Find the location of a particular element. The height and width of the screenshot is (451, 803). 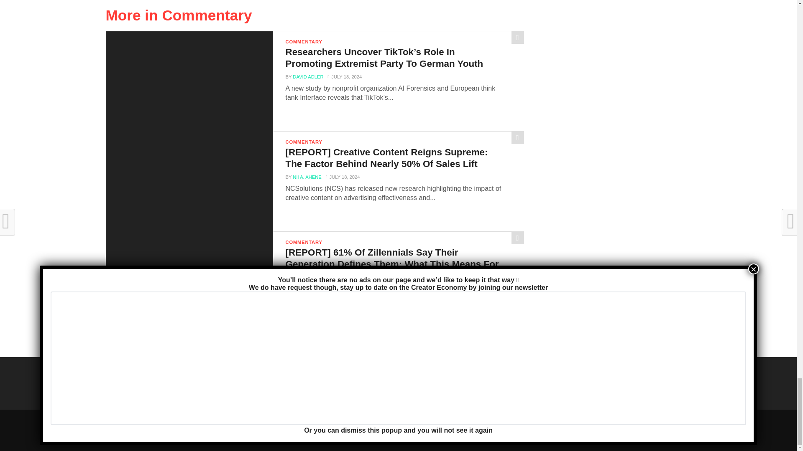

Posts by Nii A. Ahene is located at coordinates (307, 177).